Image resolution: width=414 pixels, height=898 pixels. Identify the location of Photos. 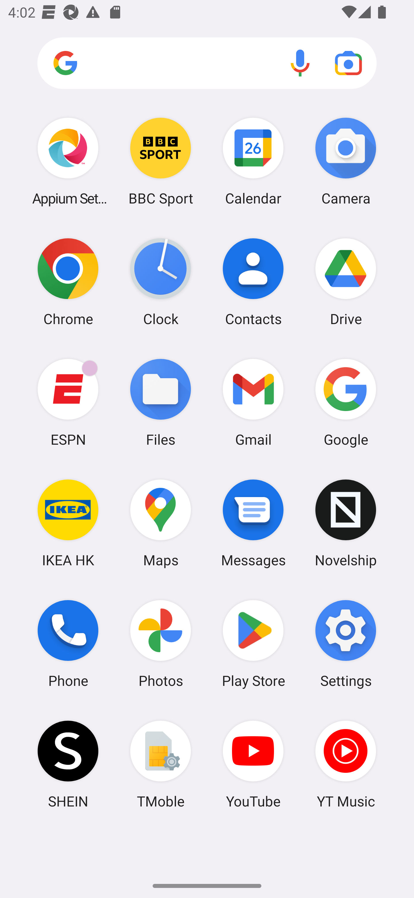
(160, 644).